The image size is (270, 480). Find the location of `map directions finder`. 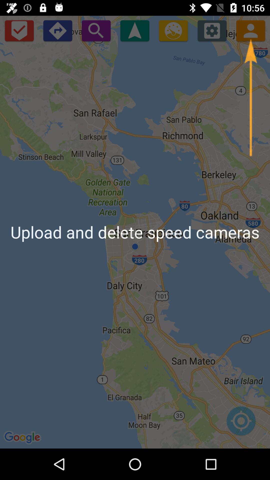

map directions finder is located at coordinates (241, 423).